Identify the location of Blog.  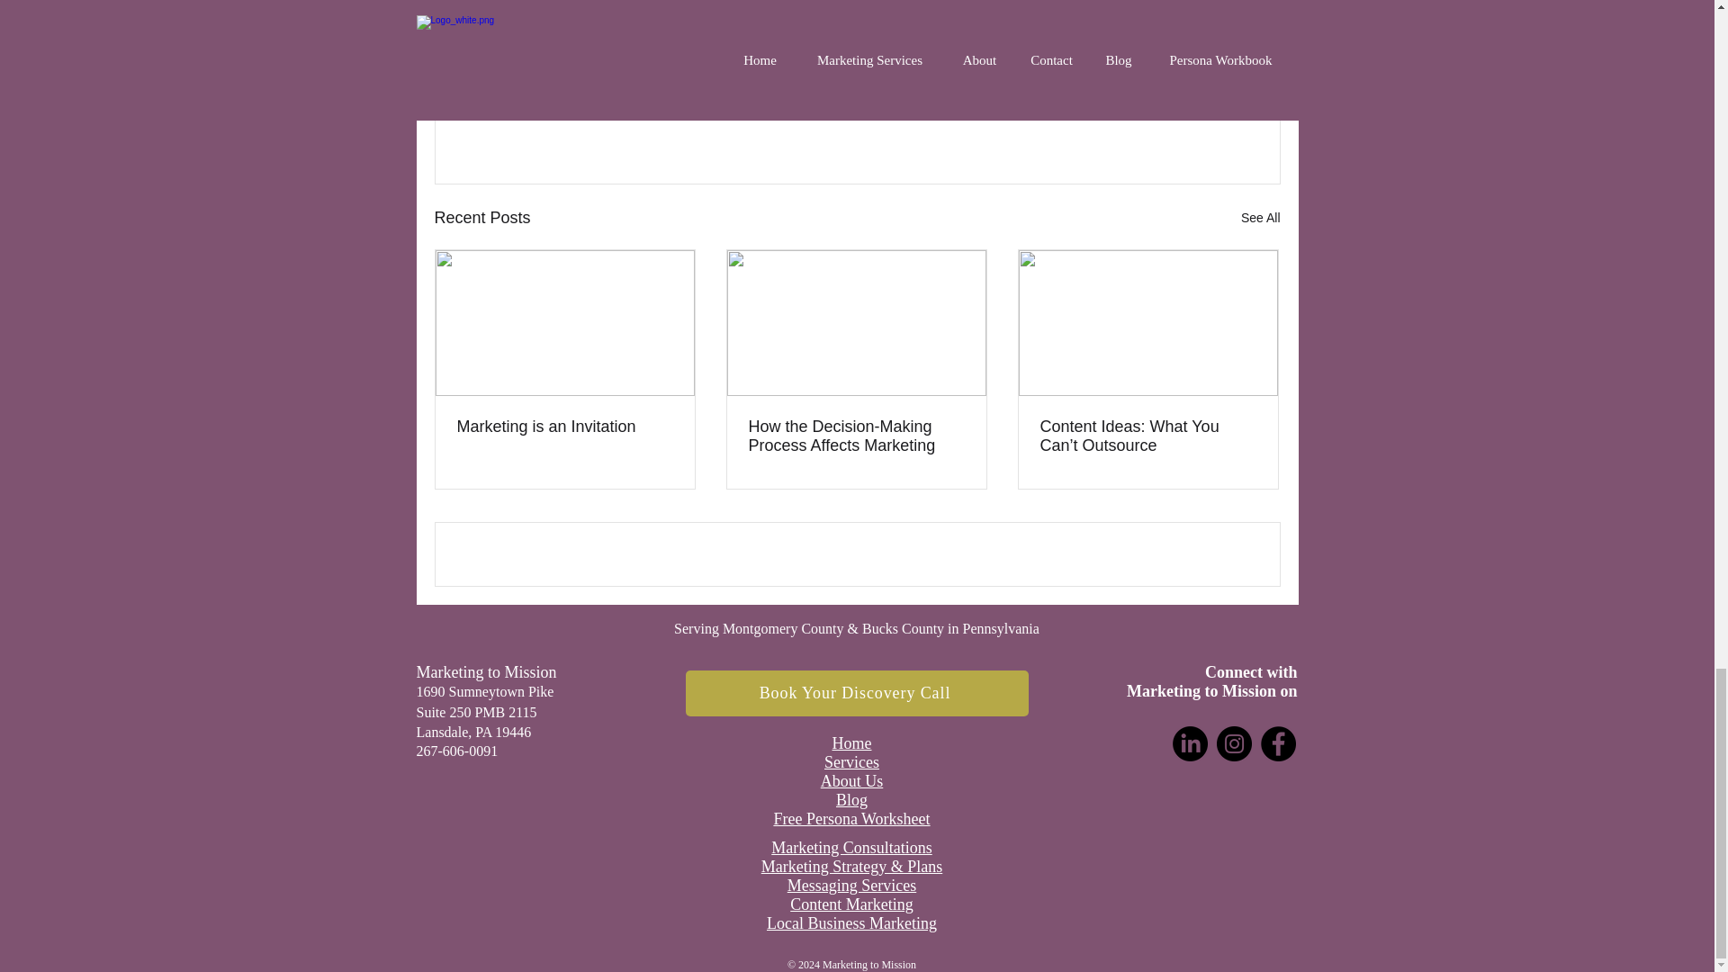
(851, 799).